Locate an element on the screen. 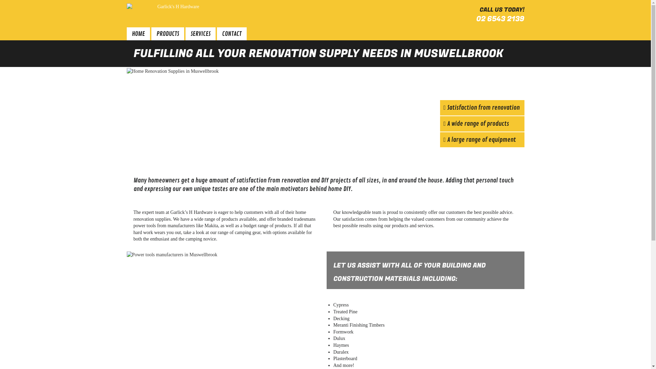  HOME is located at coordinates (138, 34).